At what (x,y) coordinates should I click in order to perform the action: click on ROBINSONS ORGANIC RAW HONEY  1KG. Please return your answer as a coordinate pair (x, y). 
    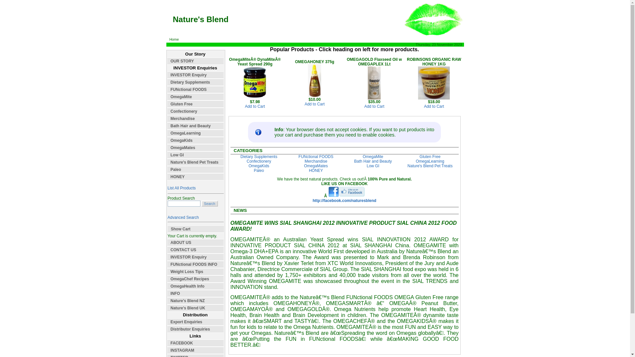
    Looking at the image, I should click on (434, 98).